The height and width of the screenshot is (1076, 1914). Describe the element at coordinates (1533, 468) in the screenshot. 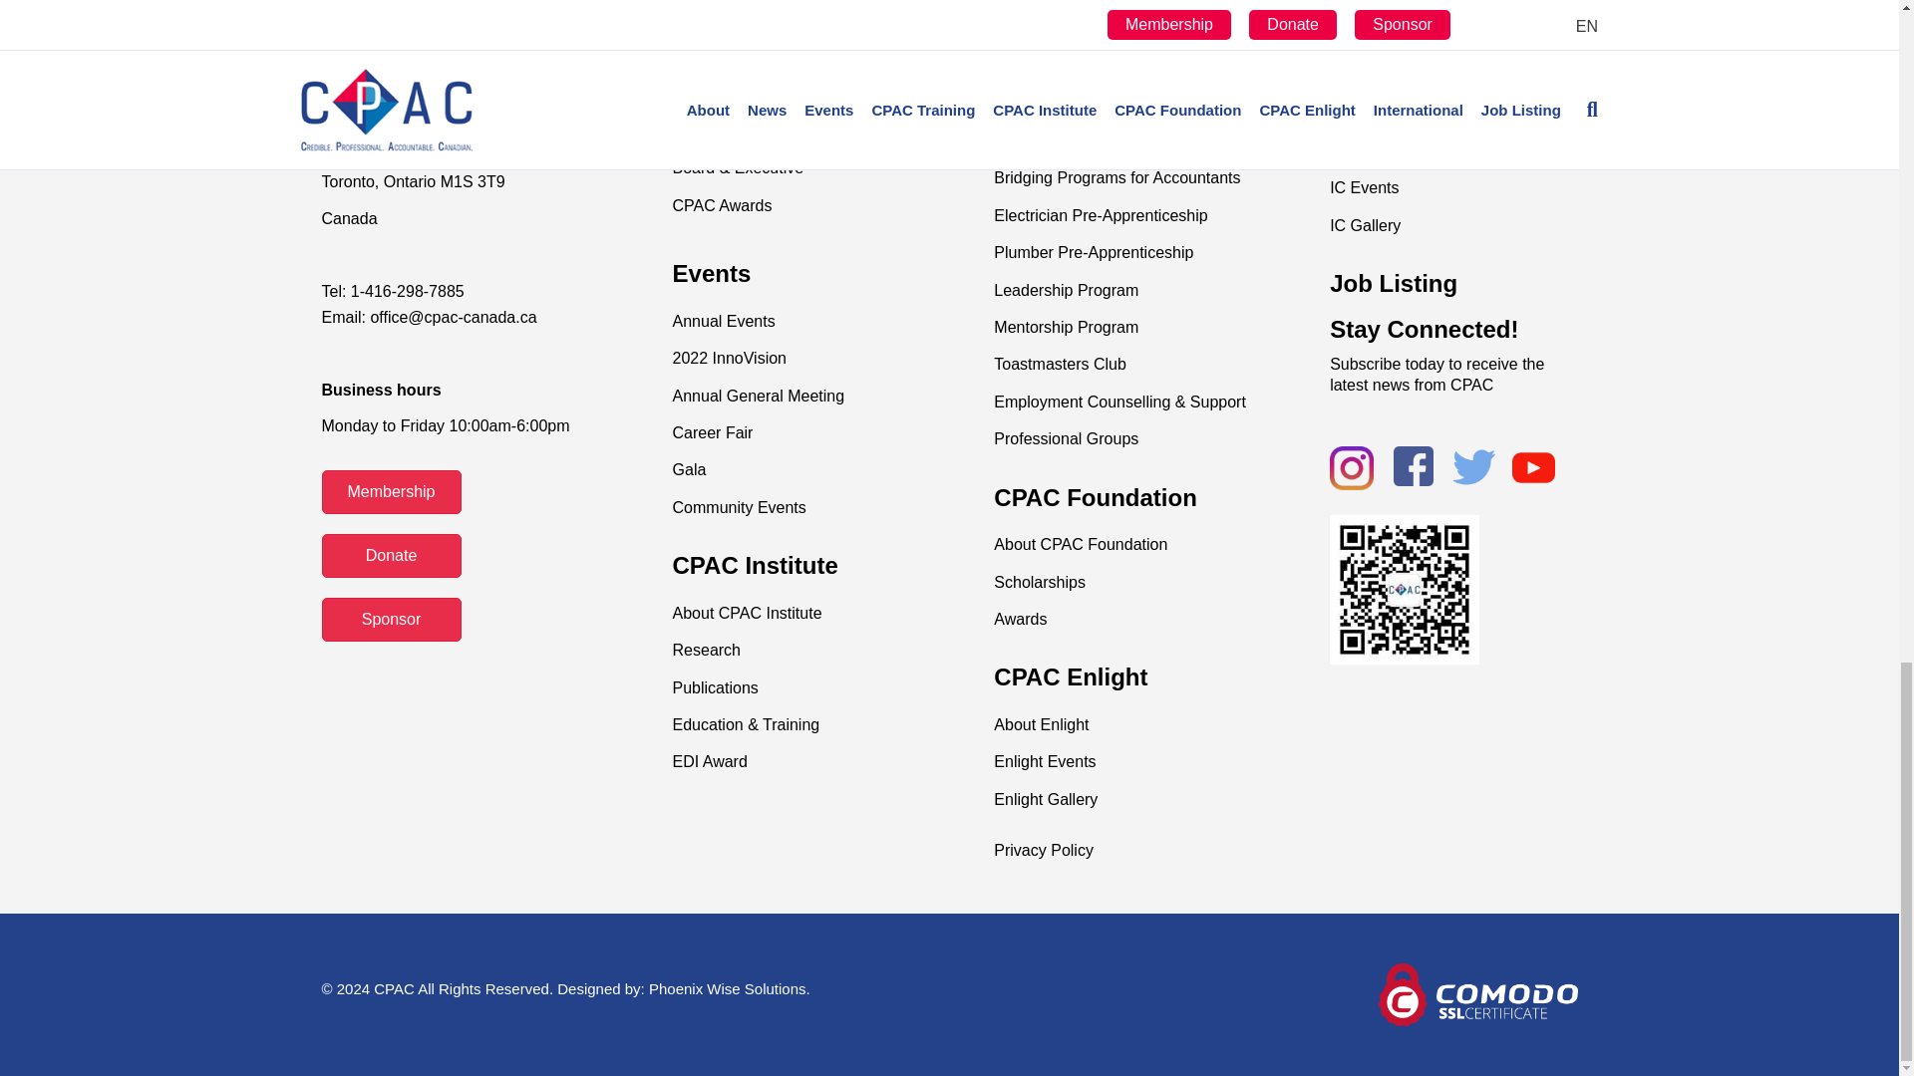

I see `youtube` at that location.